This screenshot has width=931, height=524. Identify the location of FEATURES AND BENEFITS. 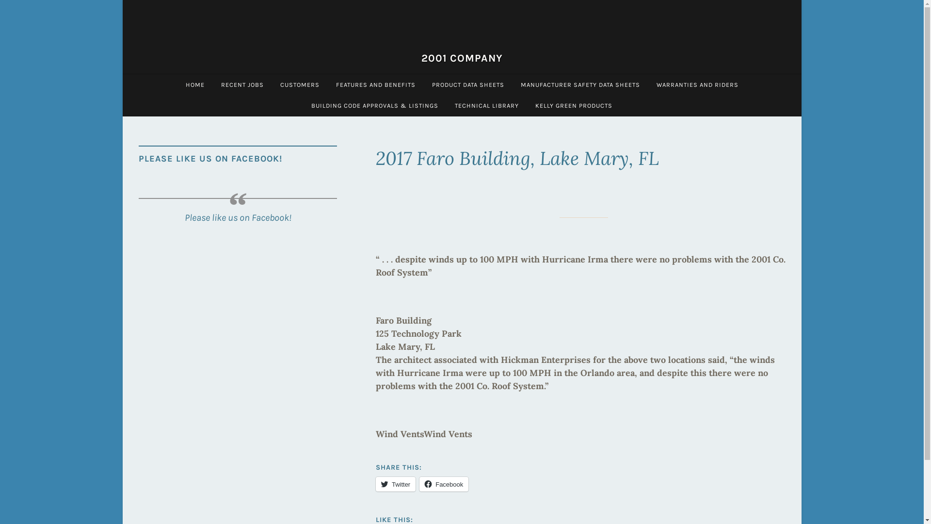
(376, 84).